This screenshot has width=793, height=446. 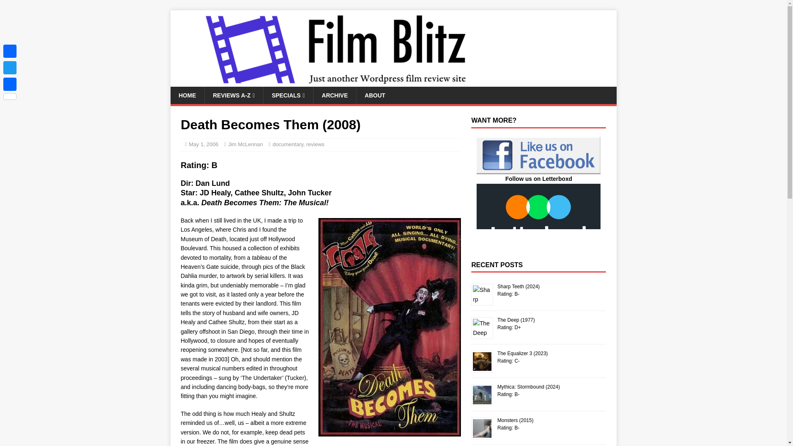 I want to click on Facebook, so click(x=10, y=51).